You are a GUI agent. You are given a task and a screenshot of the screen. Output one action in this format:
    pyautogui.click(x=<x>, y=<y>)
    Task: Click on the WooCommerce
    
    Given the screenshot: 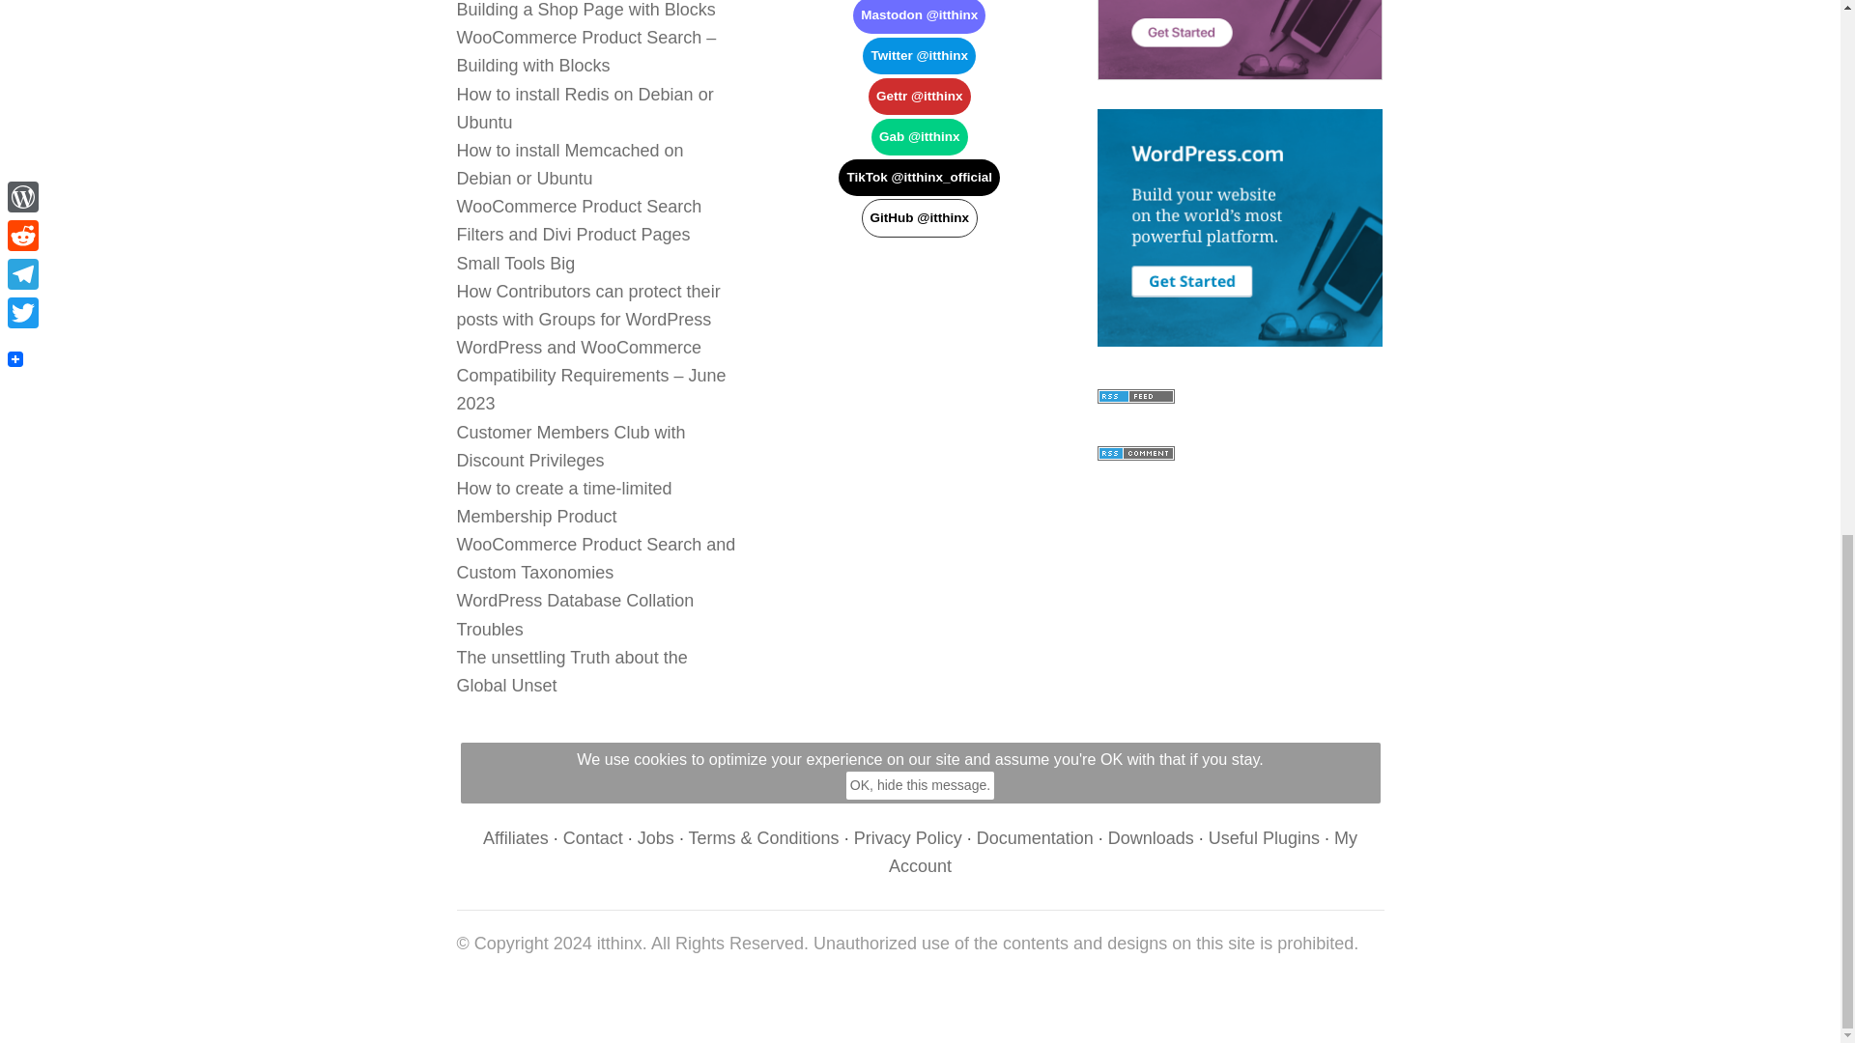 What is the action you would take?
    pyautogui.click(x=1240, y=41)
    